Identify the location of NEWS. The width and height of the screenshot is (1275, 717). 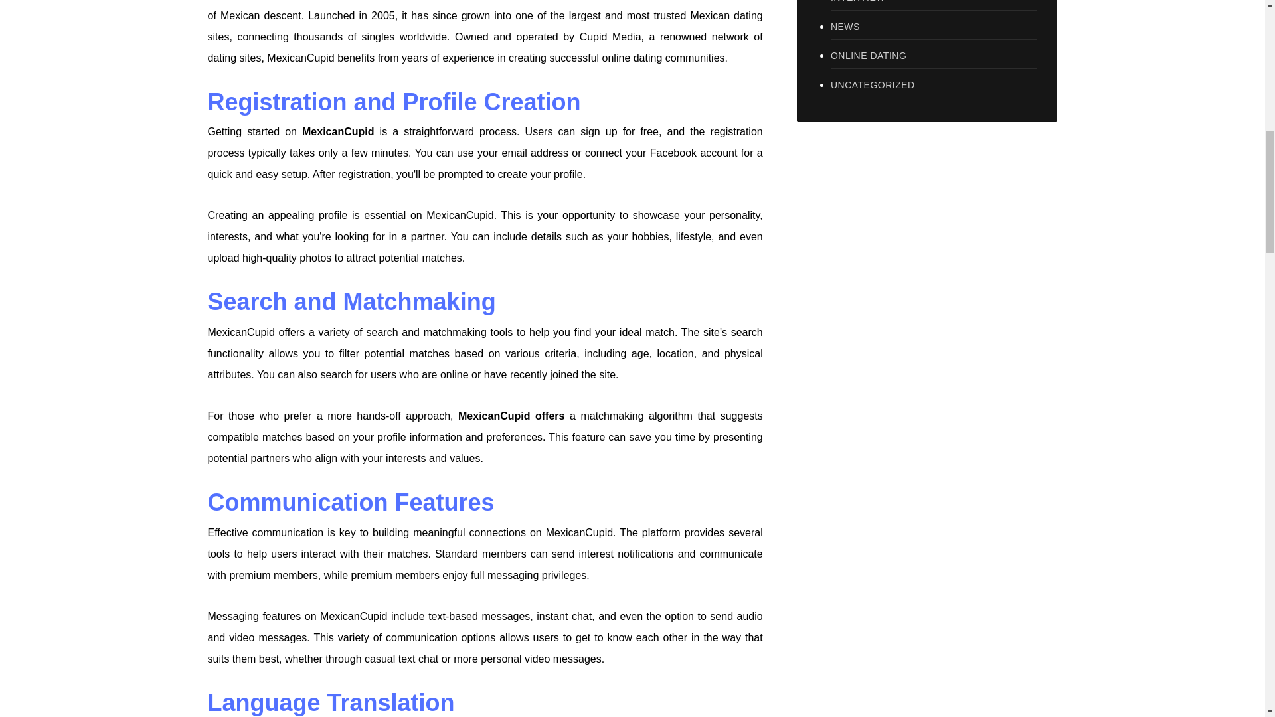
(934, 27).